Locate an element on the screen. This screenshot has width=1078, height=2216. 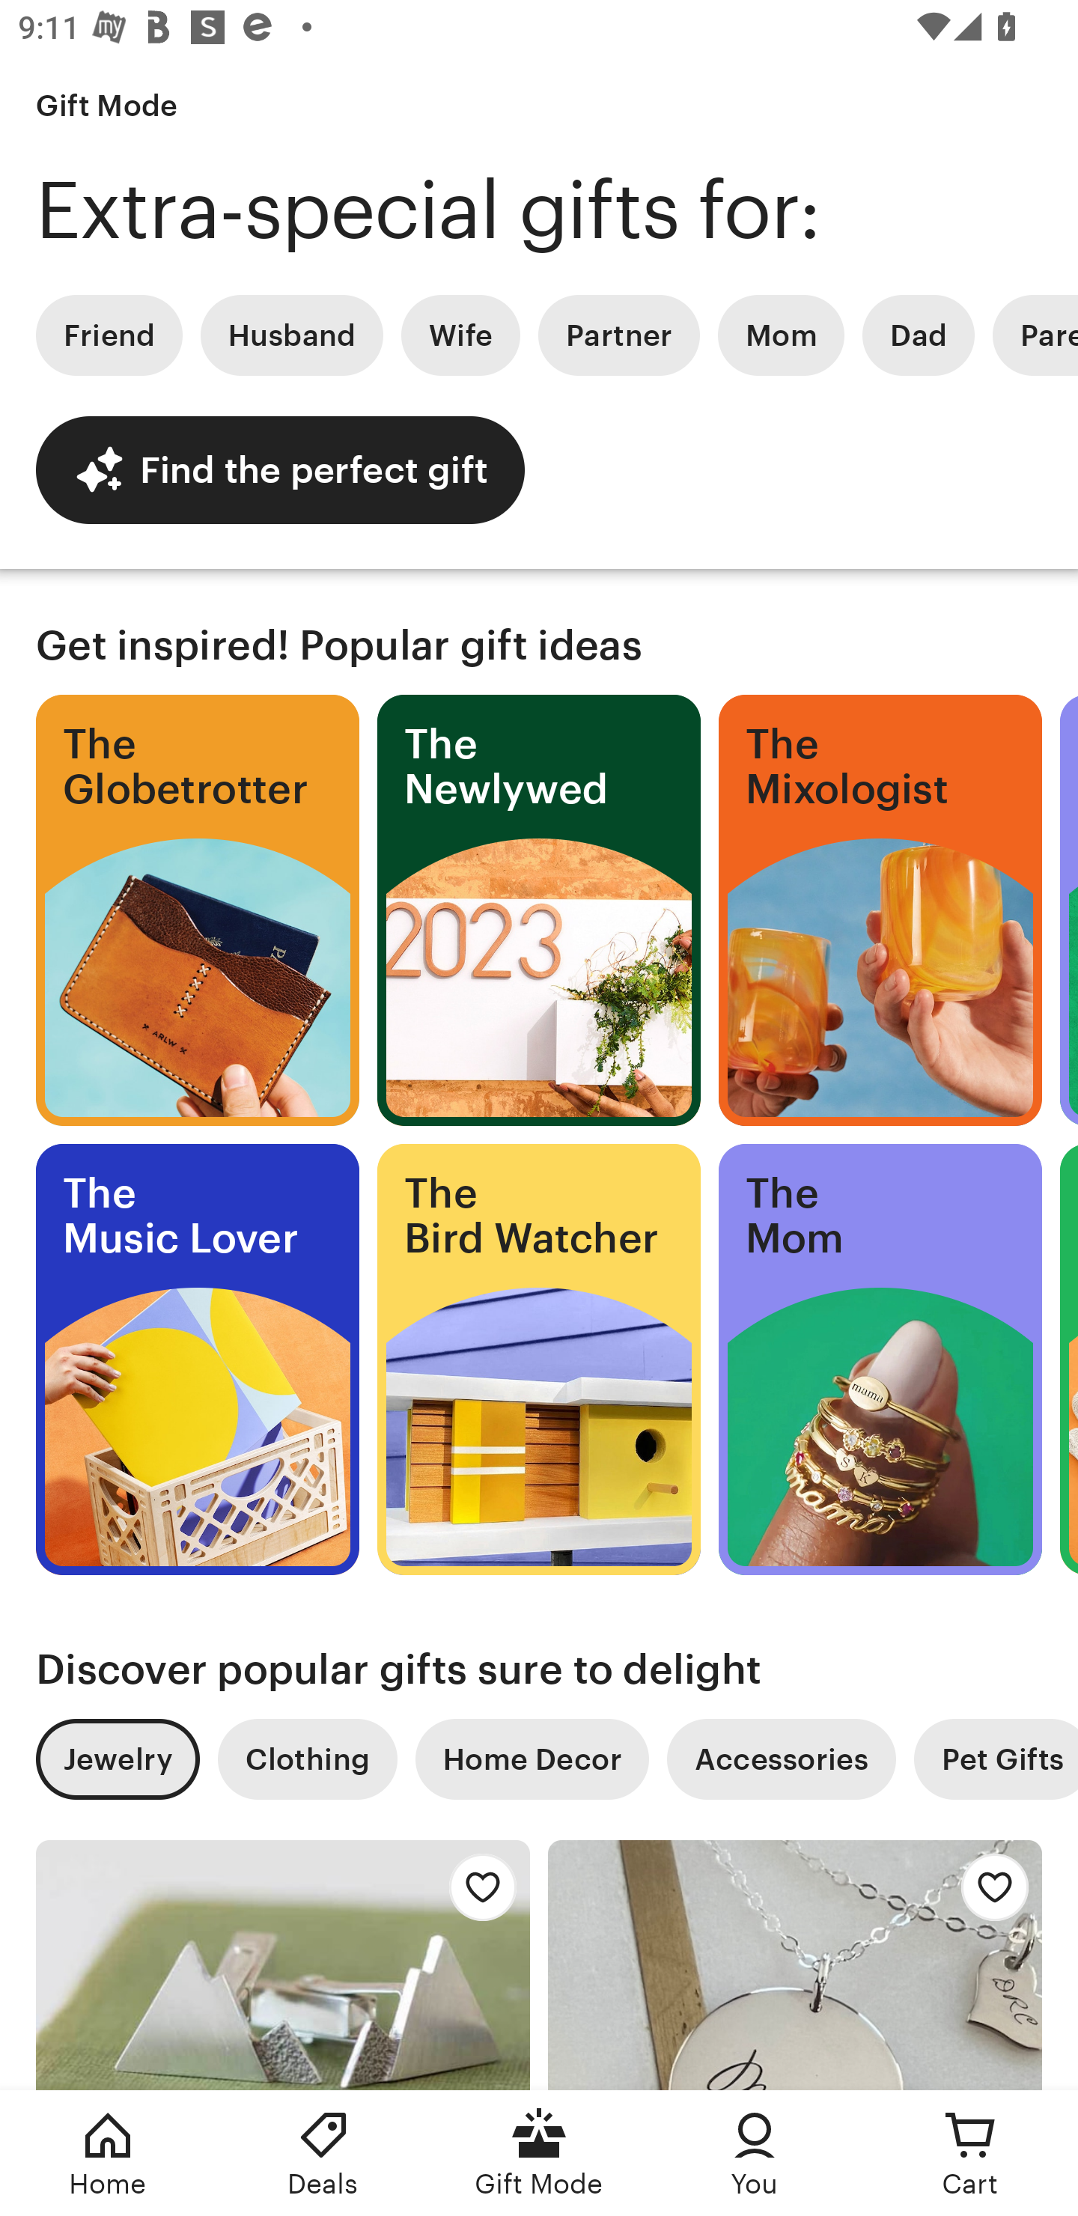
Partner is located at coordinates (618, 335).